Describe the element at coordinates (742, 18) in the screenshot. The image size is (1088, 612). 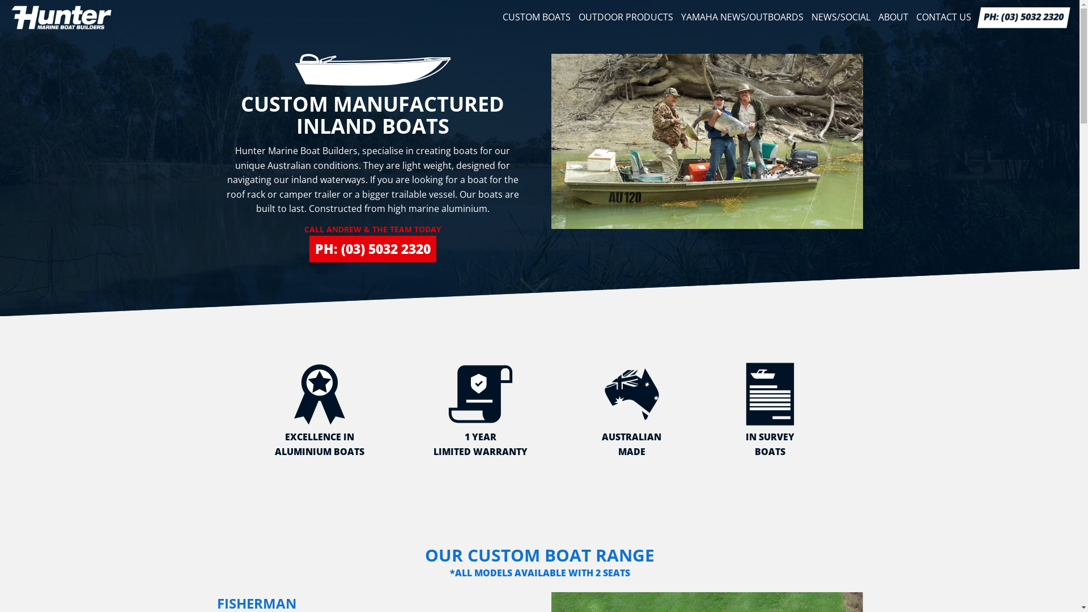
I see `YAMAHA NEWS/OUTBOARDS` at that location.